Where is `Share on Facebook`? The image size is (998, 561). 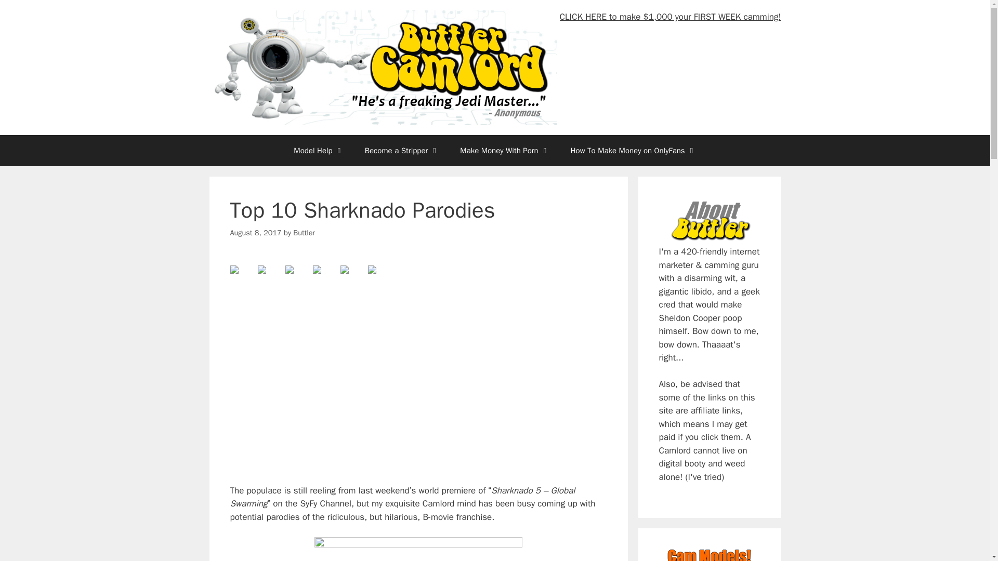 Share on Facebook is located at coordinates (234, 269).